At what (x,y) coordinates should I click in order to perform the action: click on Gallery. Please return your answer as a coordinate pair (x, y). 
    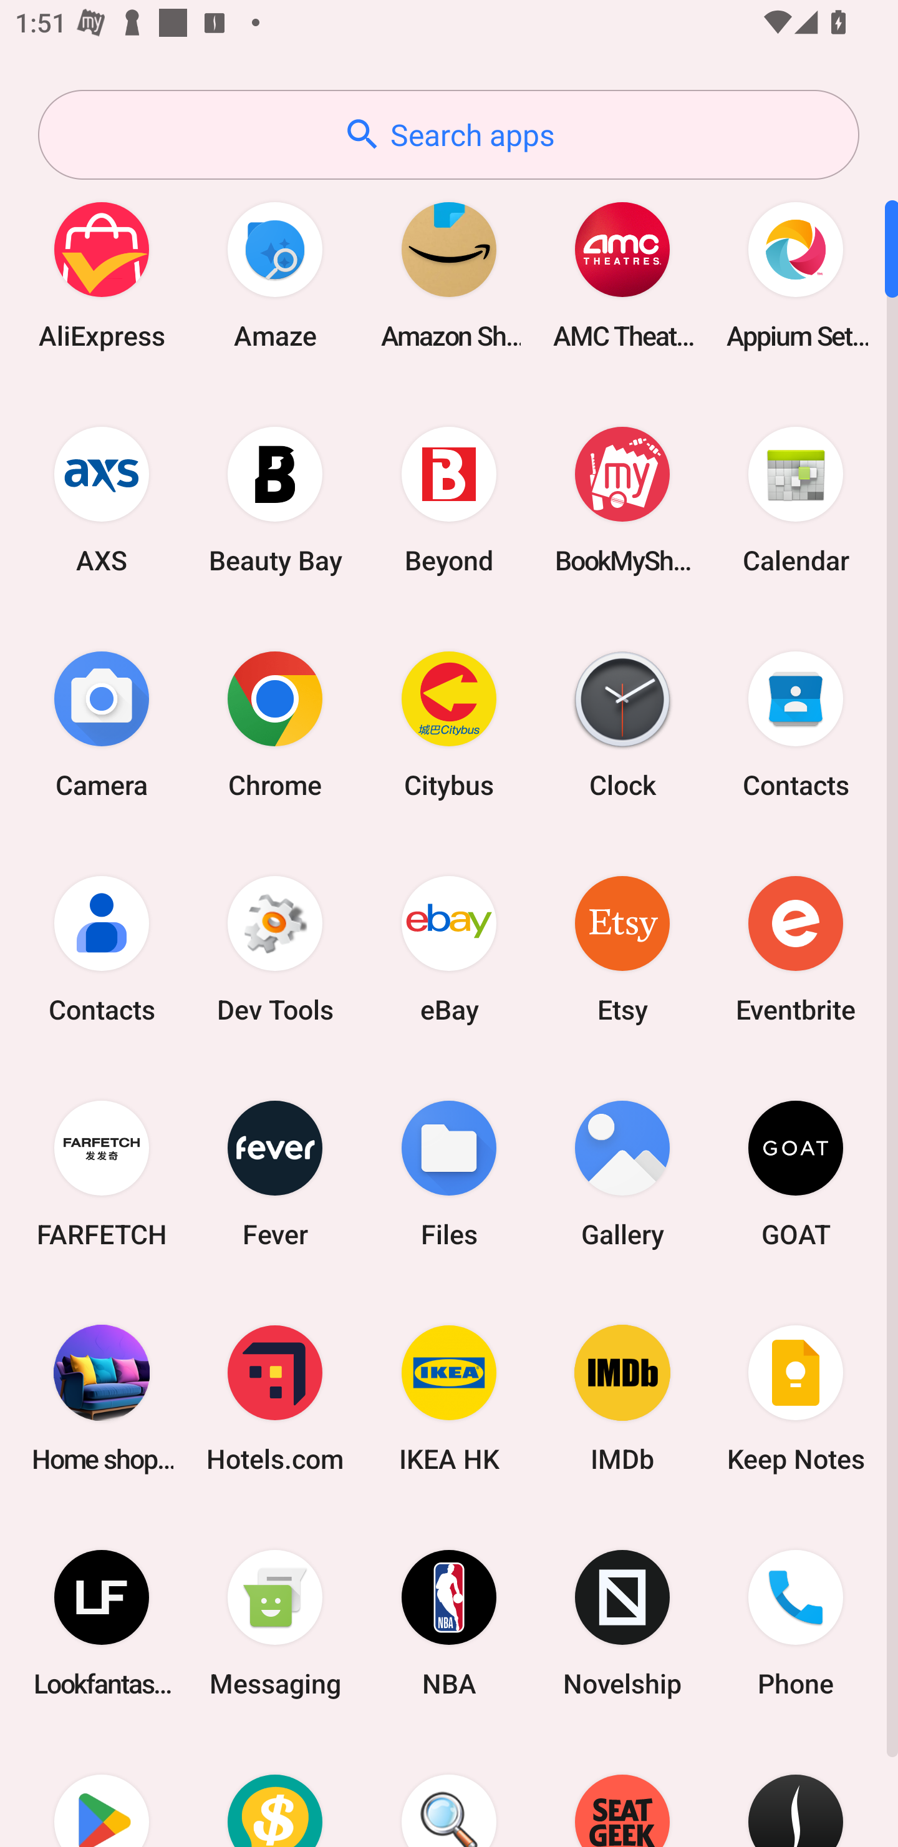
    Looking at the image, I should click on (622, 1173).